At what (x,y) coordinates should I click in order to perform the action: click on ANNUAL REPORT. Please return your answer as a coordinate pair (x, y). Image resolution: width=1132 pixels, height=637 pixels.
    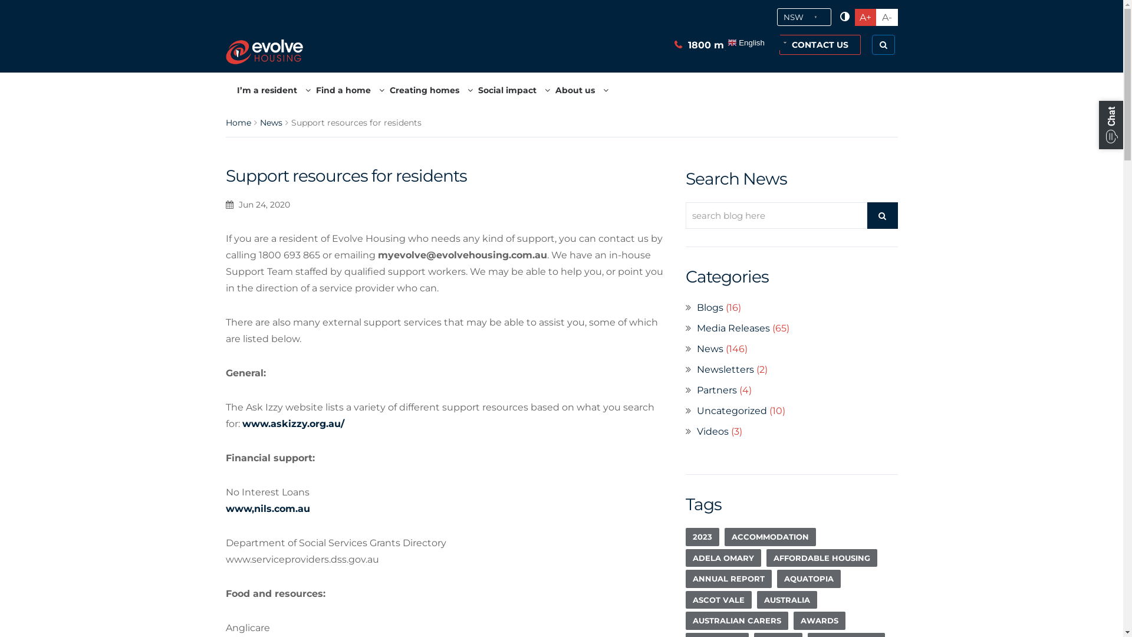
    Looking at the image, I should click on (728, 579).